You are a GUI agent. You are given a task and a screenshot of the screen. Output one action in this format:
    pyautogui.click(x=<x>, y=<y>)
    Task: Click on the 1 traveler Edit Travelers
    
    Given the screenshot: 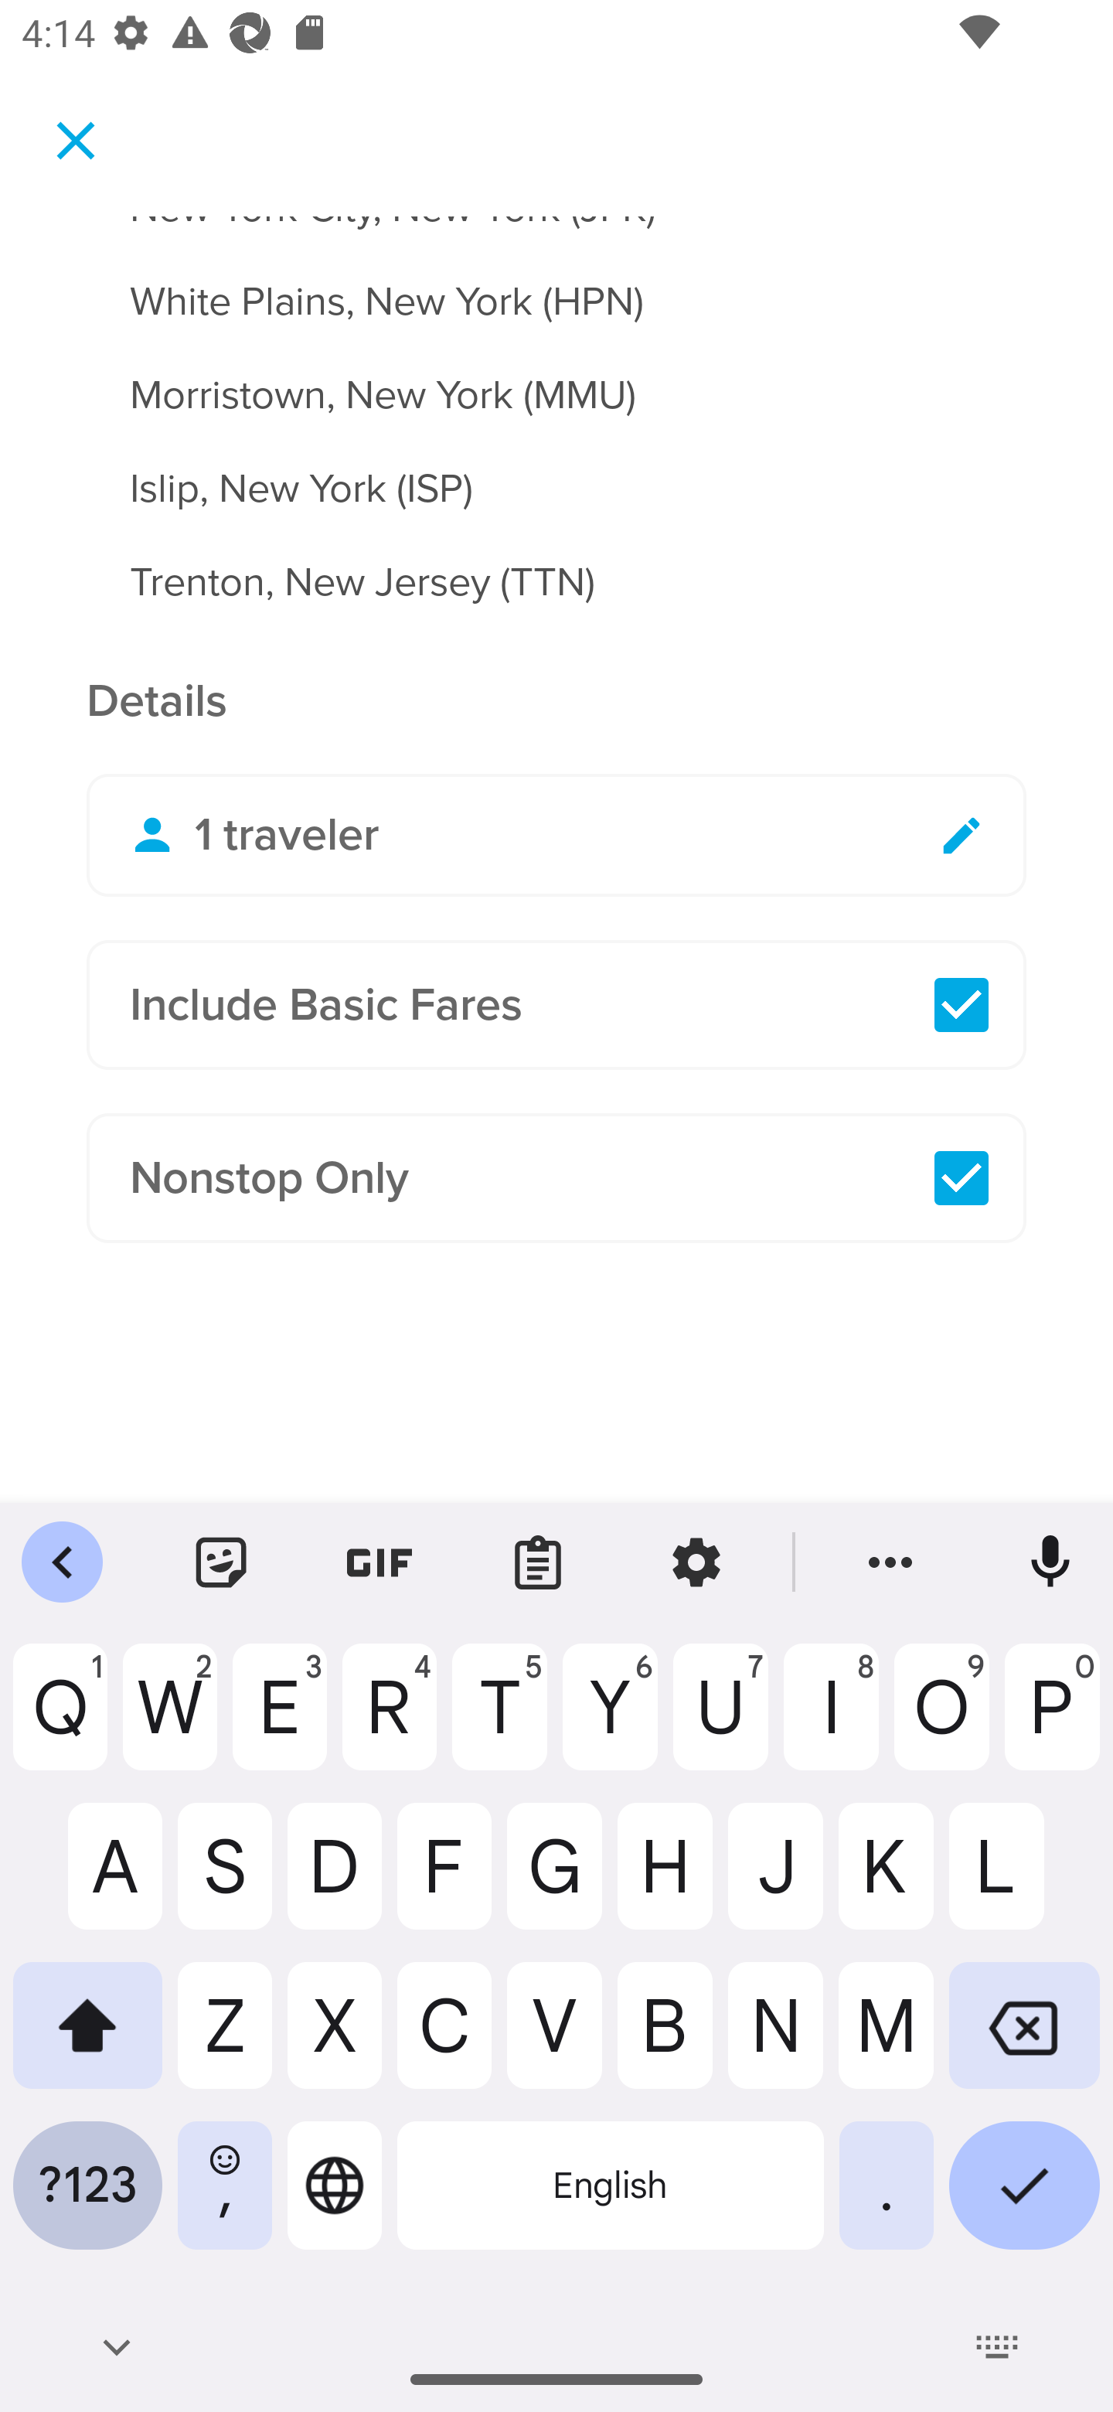 What is the action you would take?
    pyautogui.click(x=556, y=835)
    